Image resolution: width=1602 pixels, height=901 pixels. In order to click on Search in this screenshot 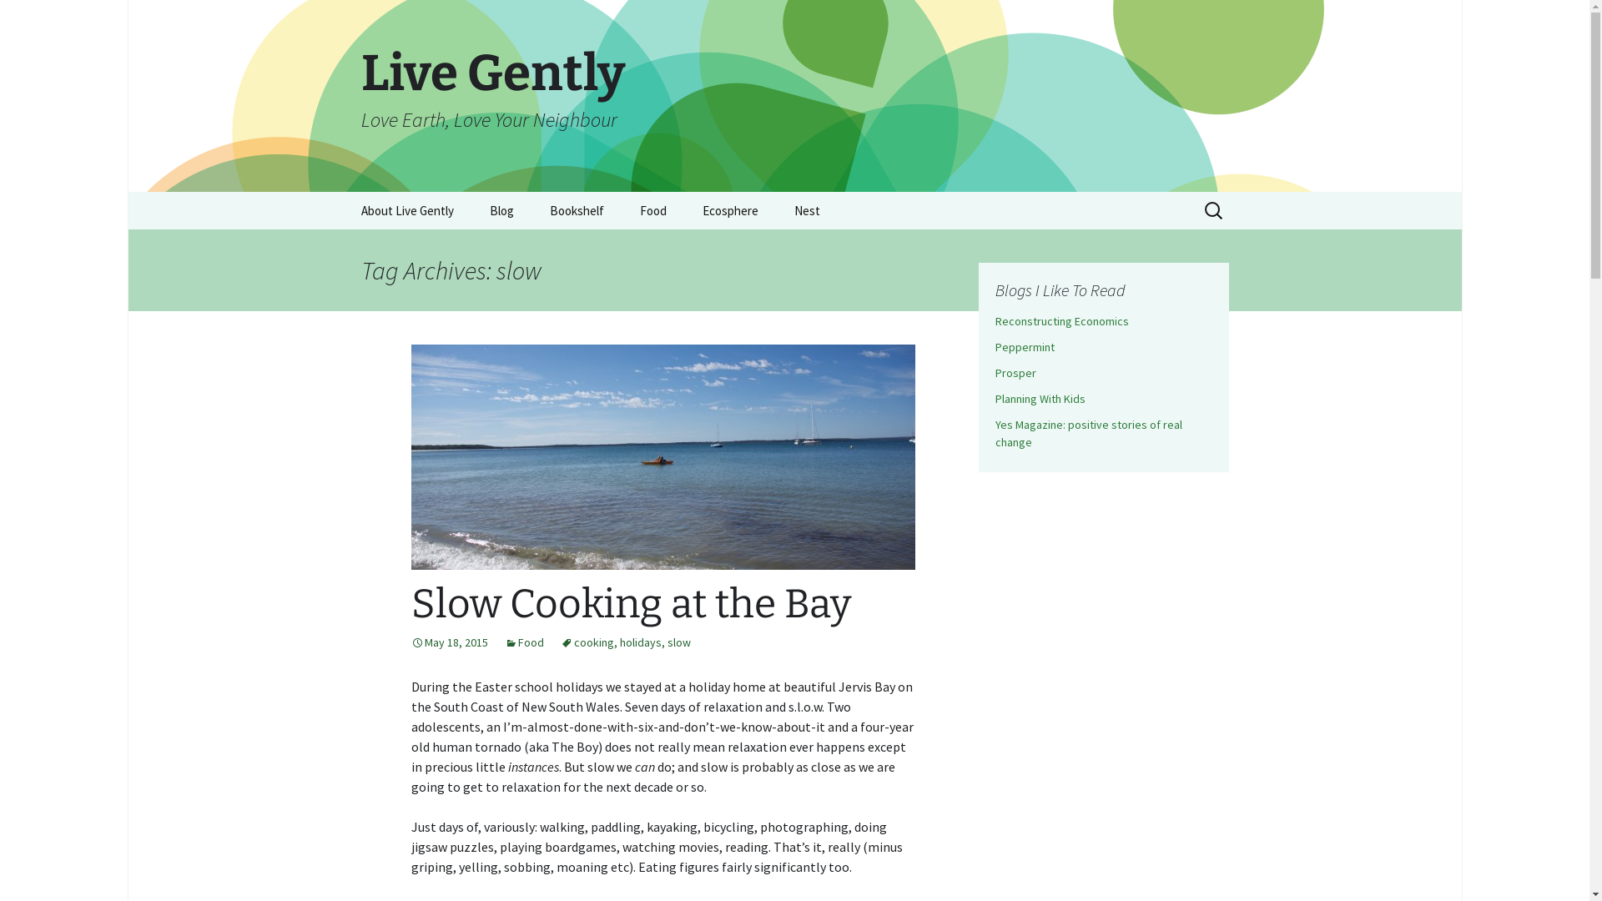, I will do `click(20, 18)`.